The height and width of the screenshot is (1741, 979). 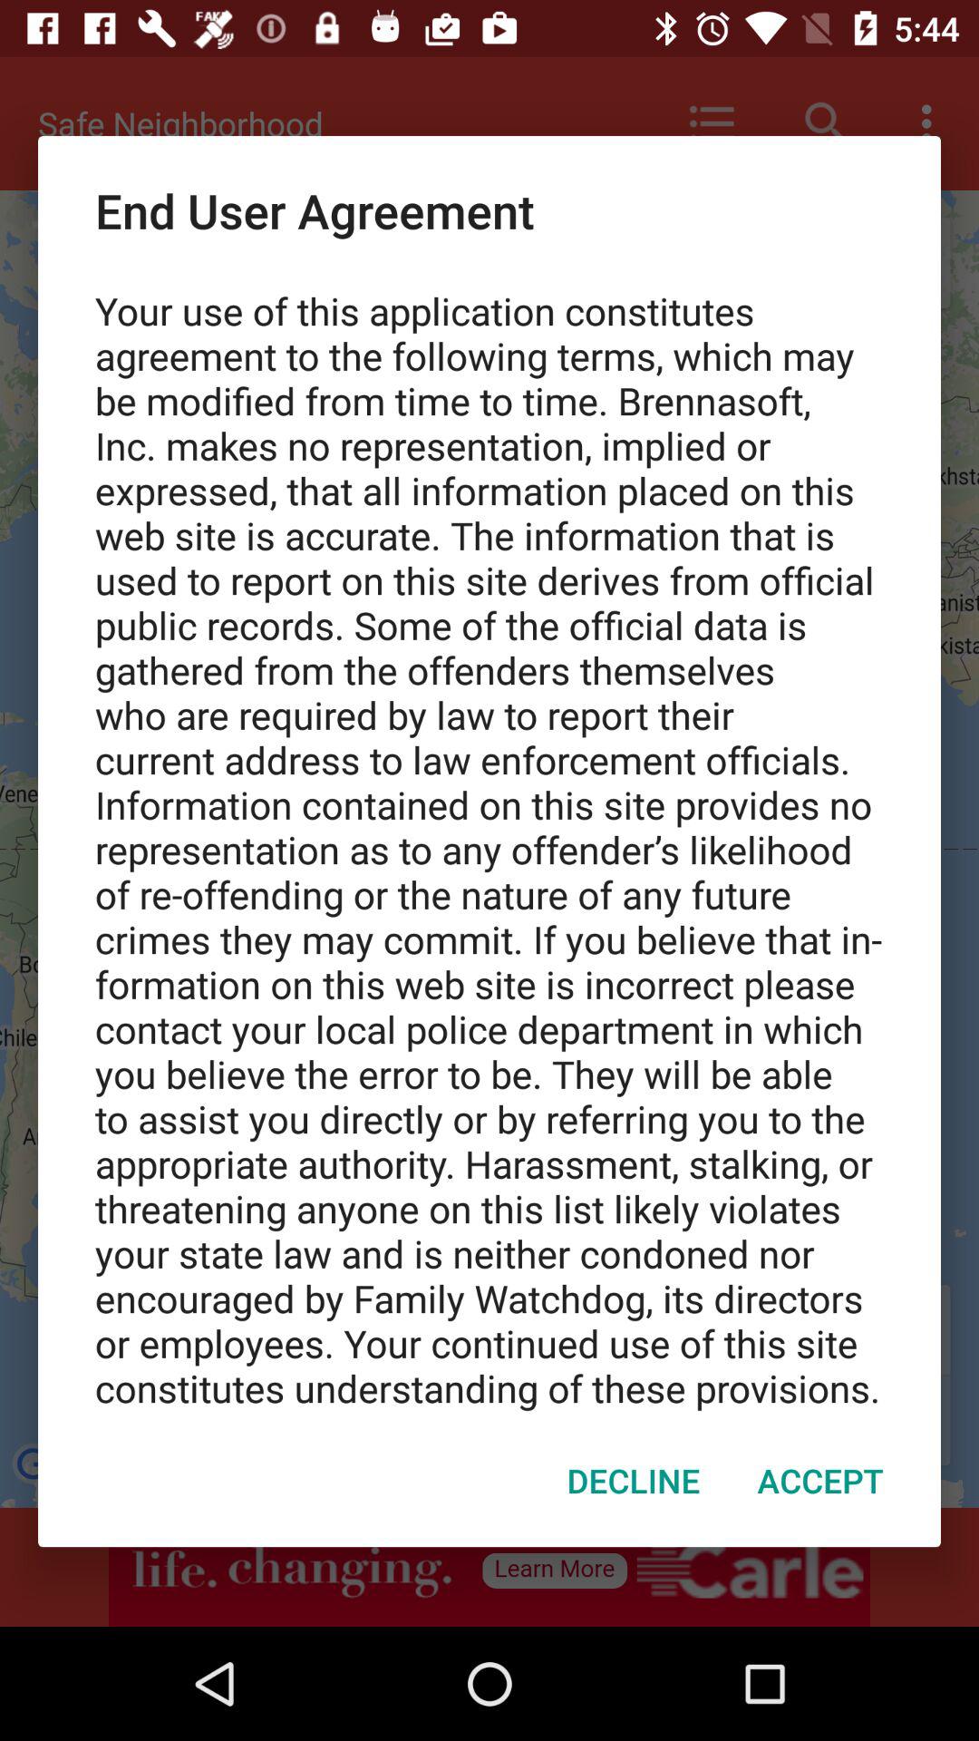 I want to click on press the item to the right of the decline item, so click(x=819, y=1480).